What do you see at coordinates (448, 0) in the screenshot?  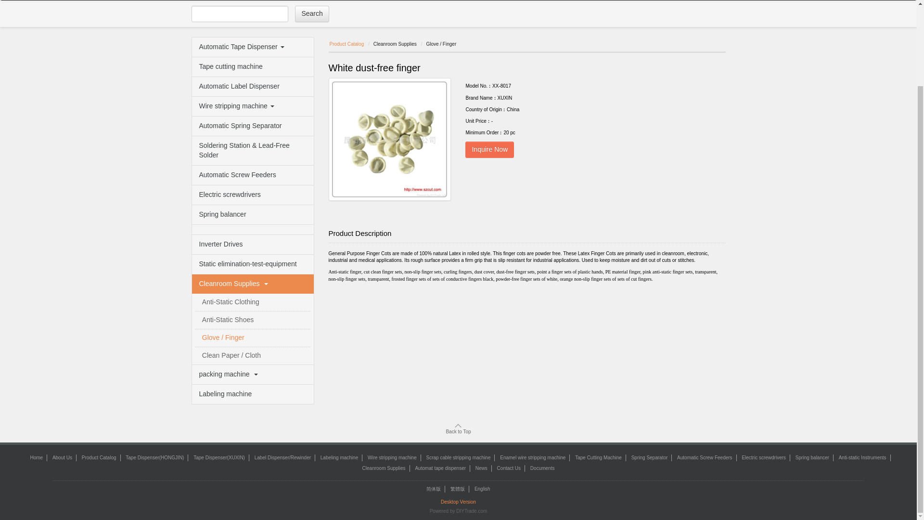 I see `News` at bounding box center [448, 0].